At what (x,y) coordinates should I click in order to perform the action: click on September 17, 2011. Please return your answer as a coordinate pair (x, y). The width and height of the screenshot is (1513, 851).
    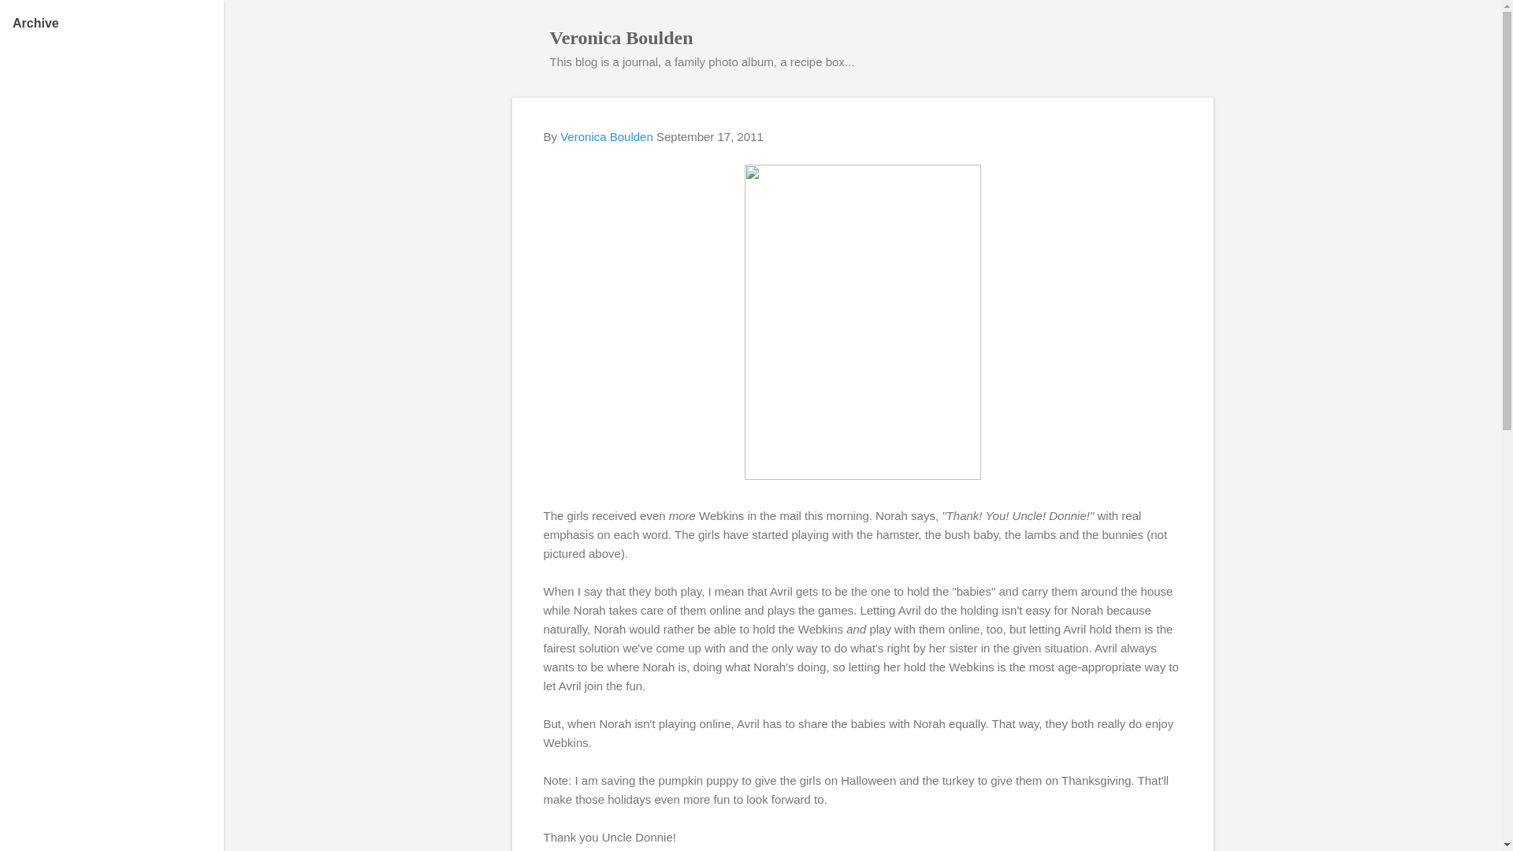
    Looking at the image, I should click on (710, 137).